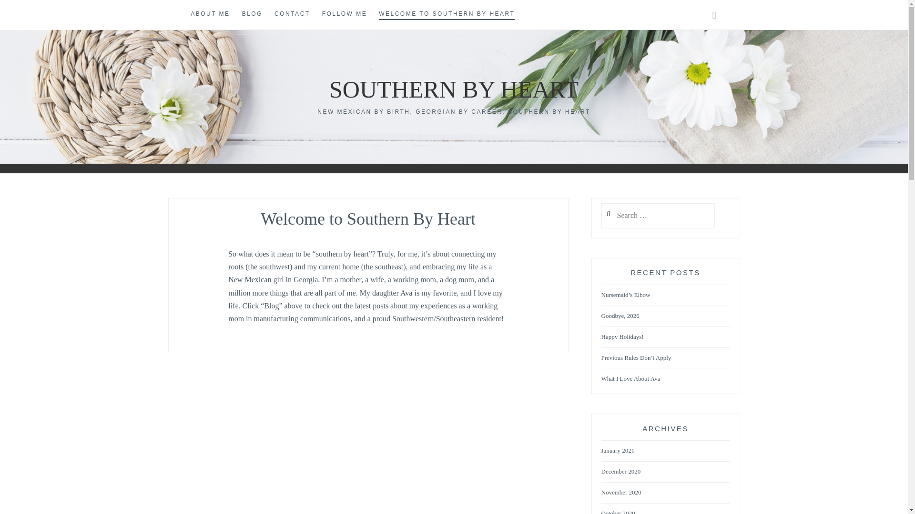 The height and width of the screenshot is (514, 915). Describe the element at coordinates (618, 512) in the screenshot. I see `October 2020` at that location.